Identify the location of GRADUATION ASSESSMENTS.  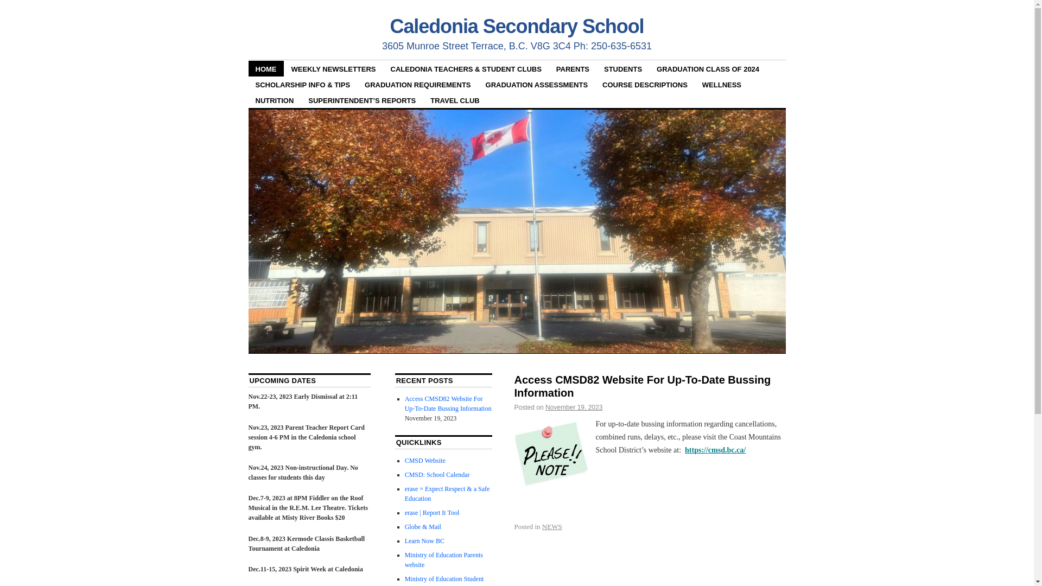
(537, 85).